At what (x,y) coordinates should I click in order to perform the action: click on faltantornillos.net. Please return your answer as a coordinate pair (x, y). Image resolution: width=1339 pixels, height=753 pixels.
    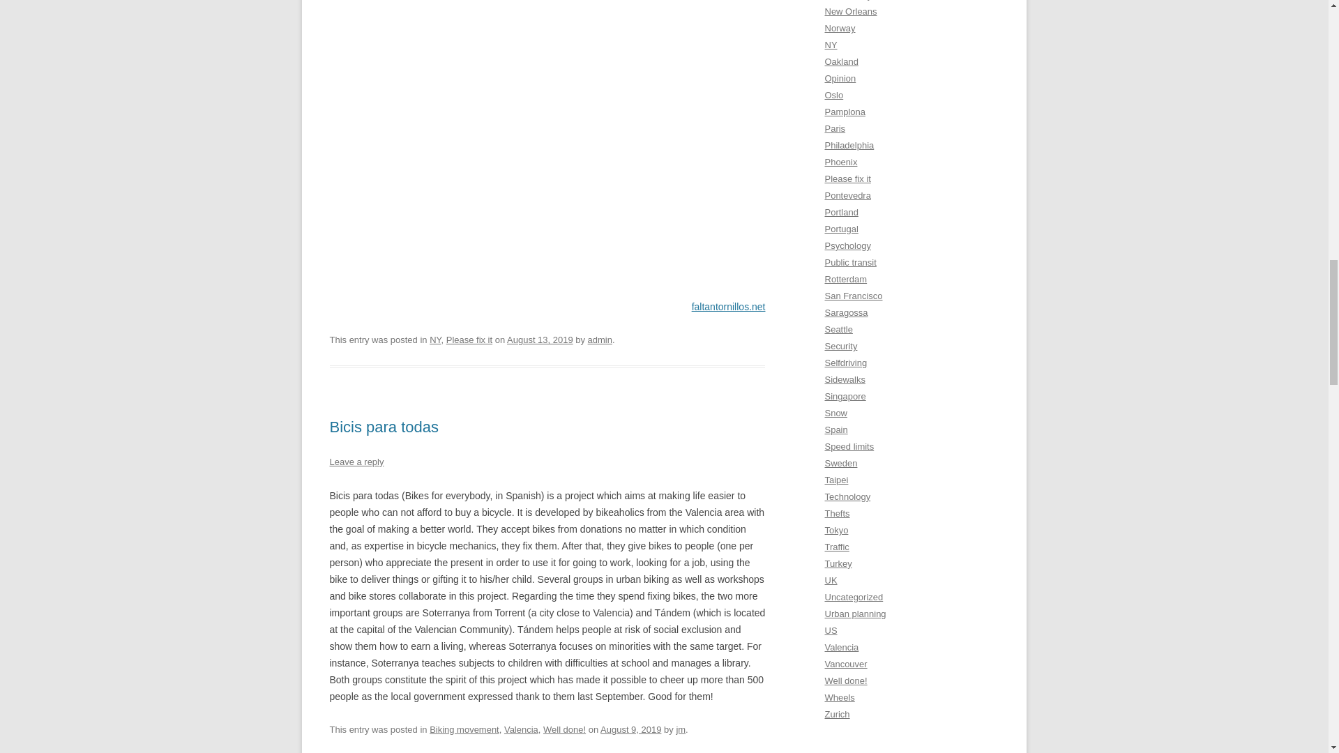
    Looking at the image, I should click on (729, 307).